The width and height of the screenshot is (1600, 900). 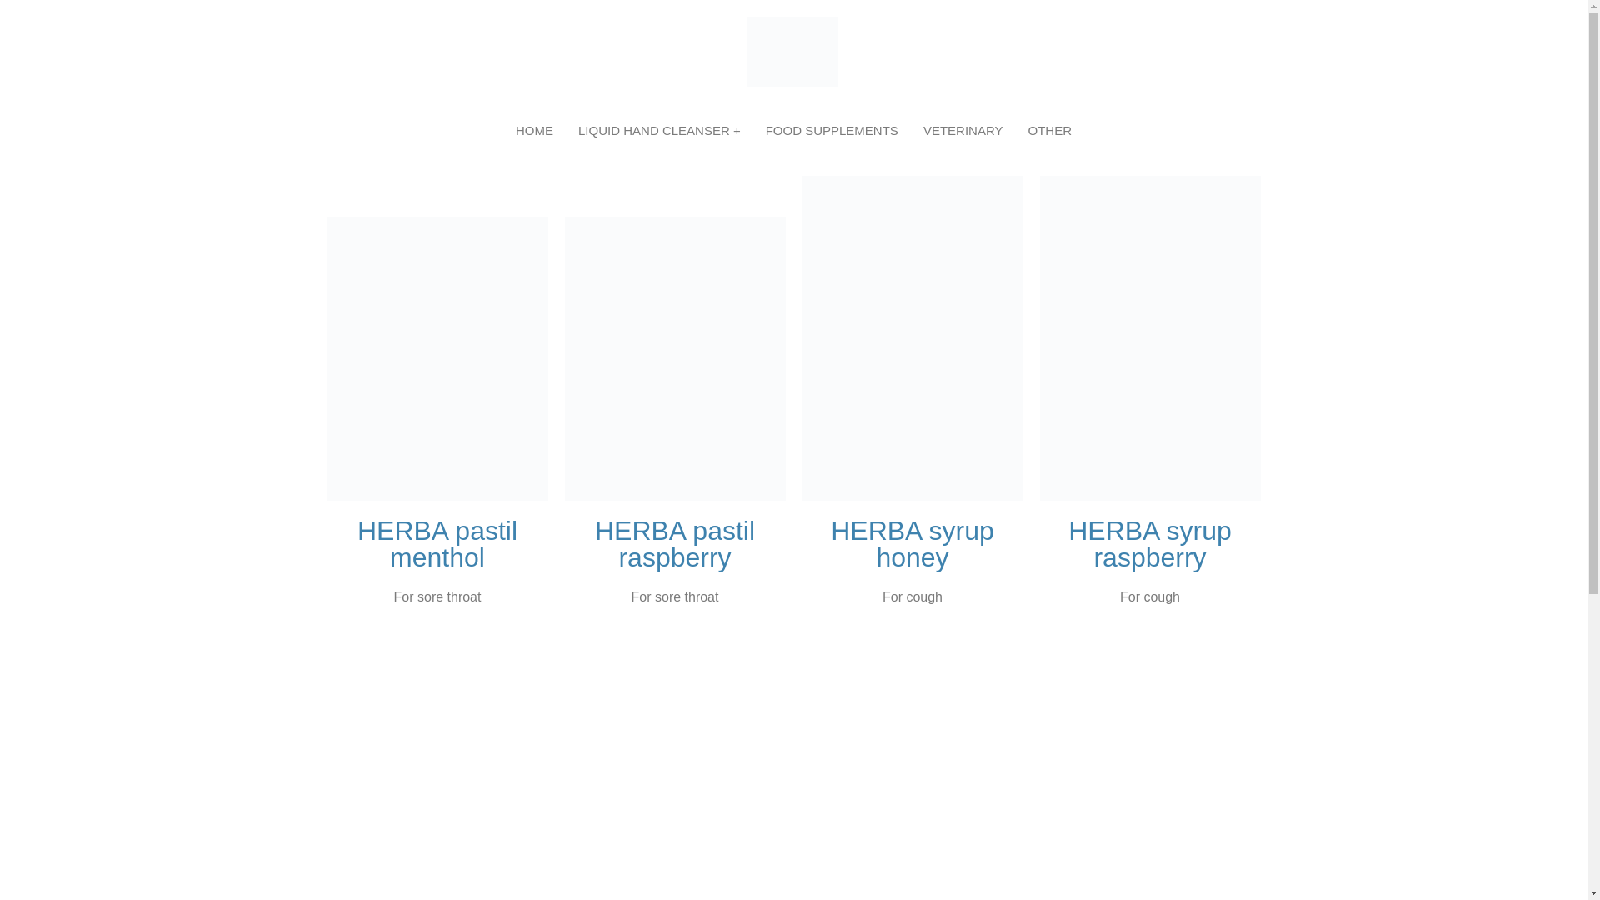 What do you see at coordinates (1050, 131) in the screenshot?
I see `OTHER` at bounding box center [1050, 131].